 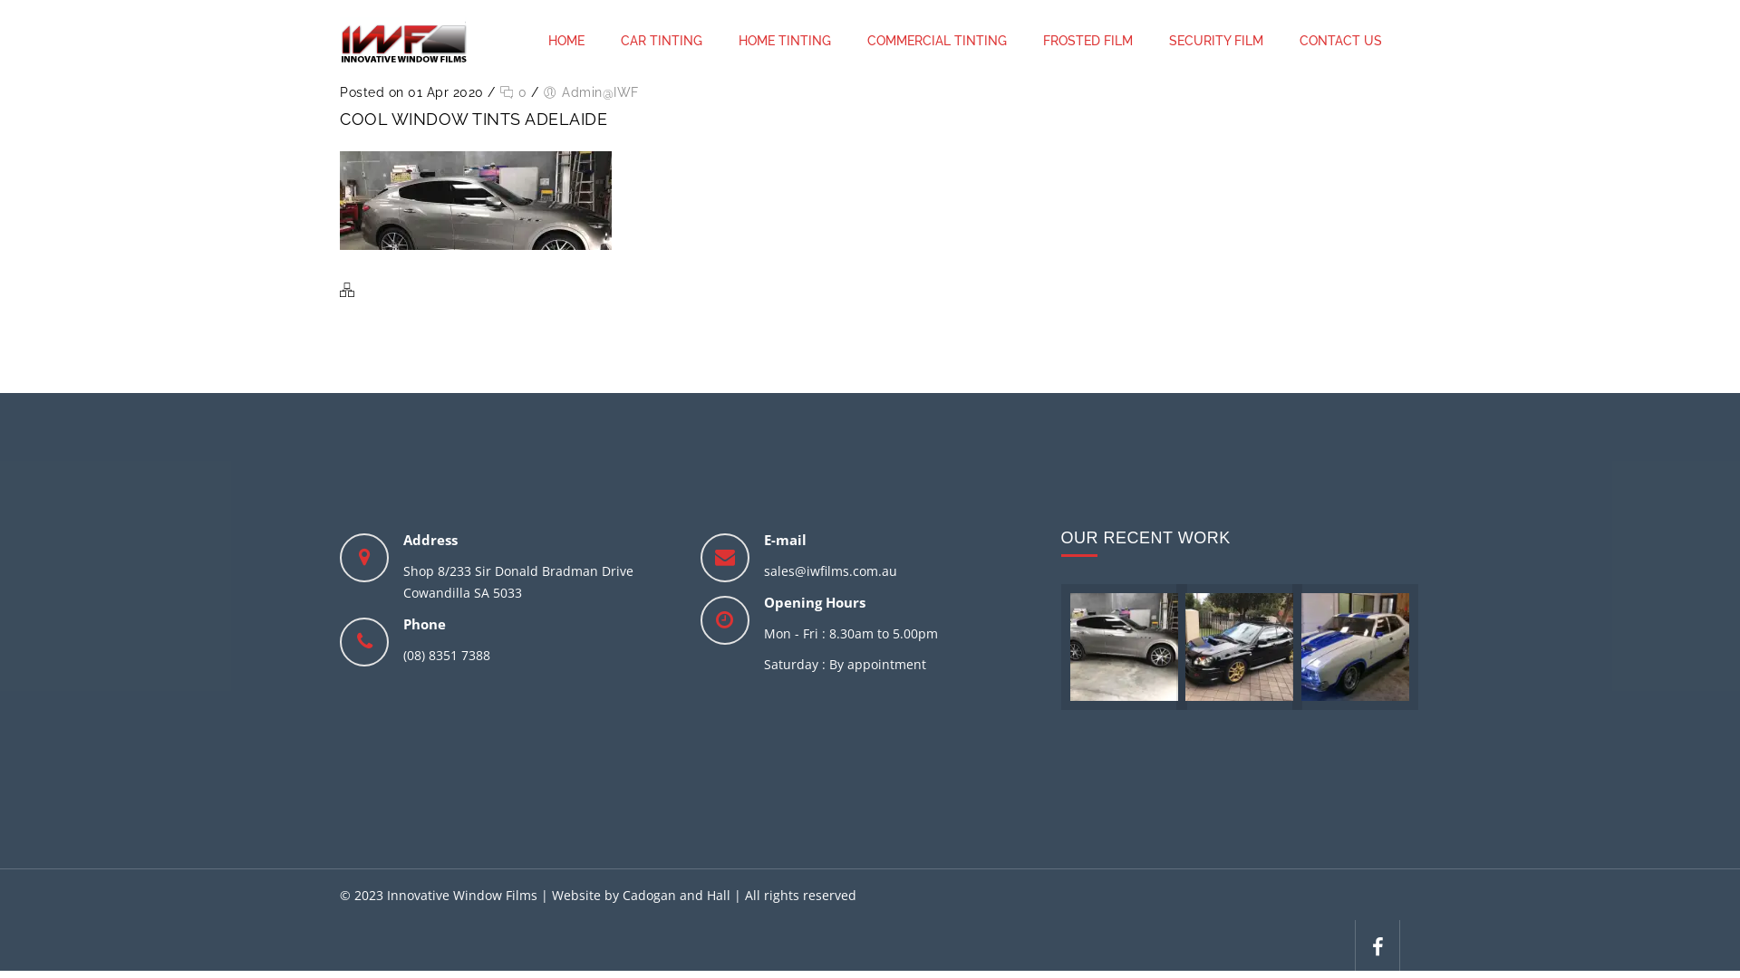 I want to click on Admin@IWF, so click(x=600, y=92).